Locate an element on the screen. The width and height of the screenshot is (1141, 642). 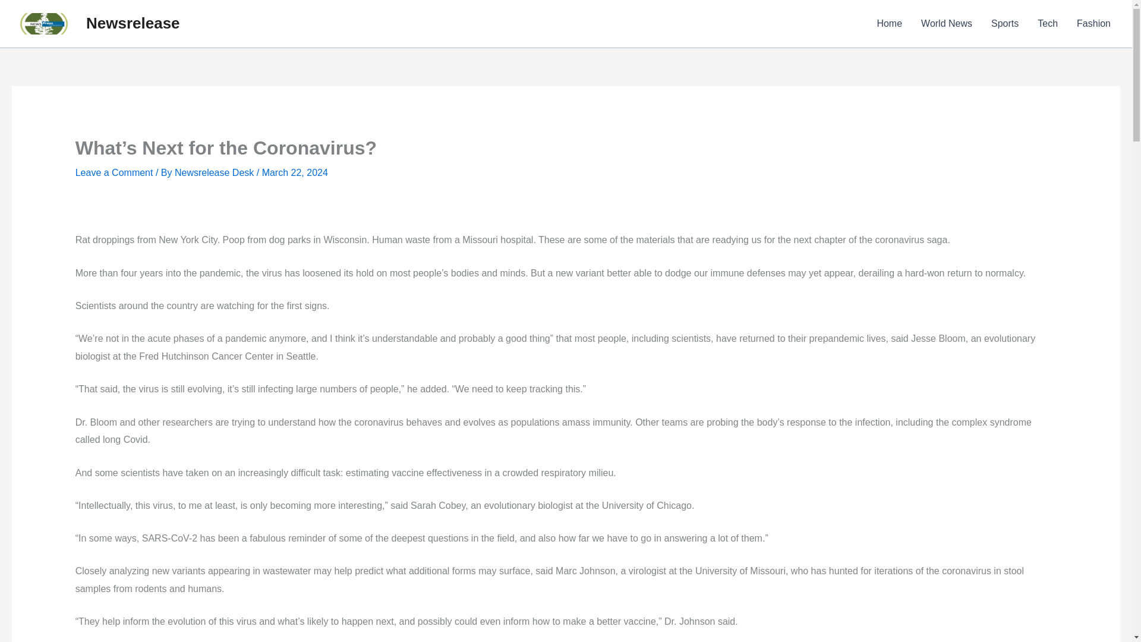
Fashion is located at coordinates (1093, 24).